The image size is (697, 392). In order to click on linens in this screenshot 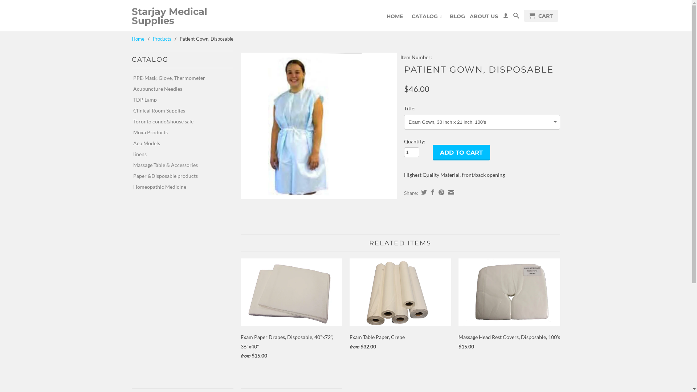, I will do `click(179, 154)`.